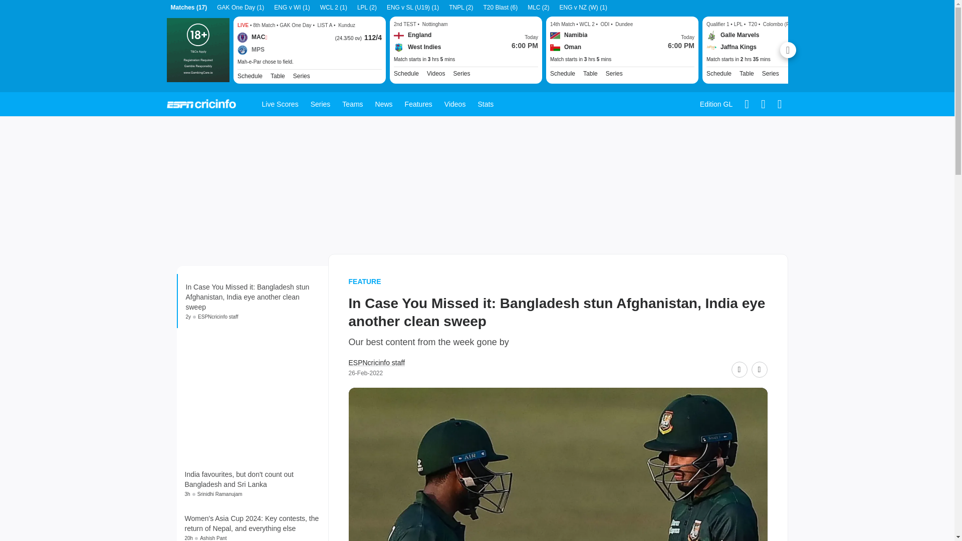  What do you see at coordinates (569, 35) in the screenshot?
I see `Namibia` at bounding box center [569, 35].